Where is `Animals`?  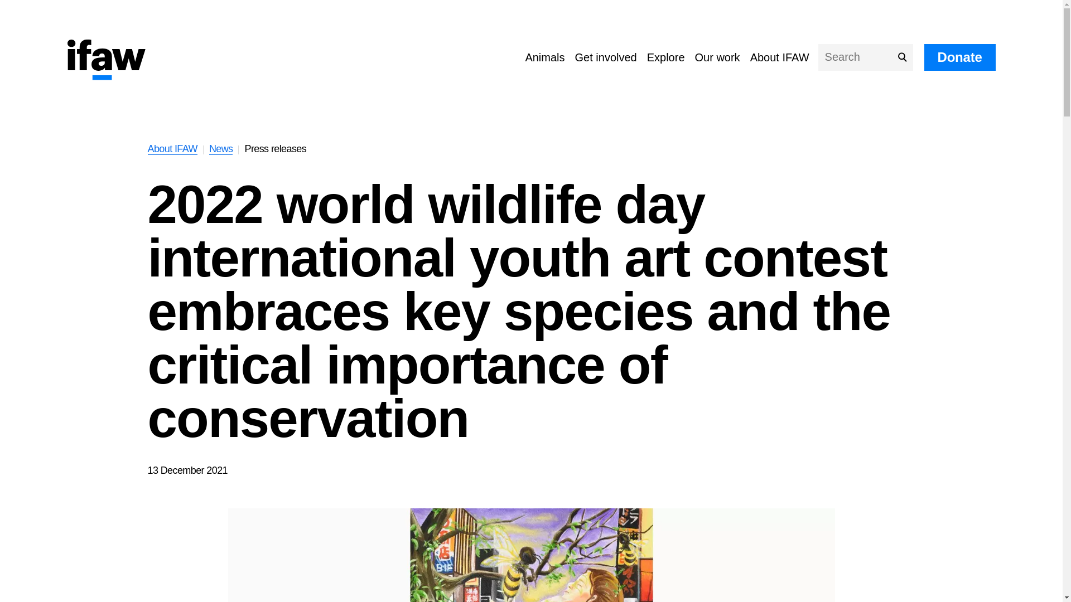 Animals is located at coordinates (544, 57).